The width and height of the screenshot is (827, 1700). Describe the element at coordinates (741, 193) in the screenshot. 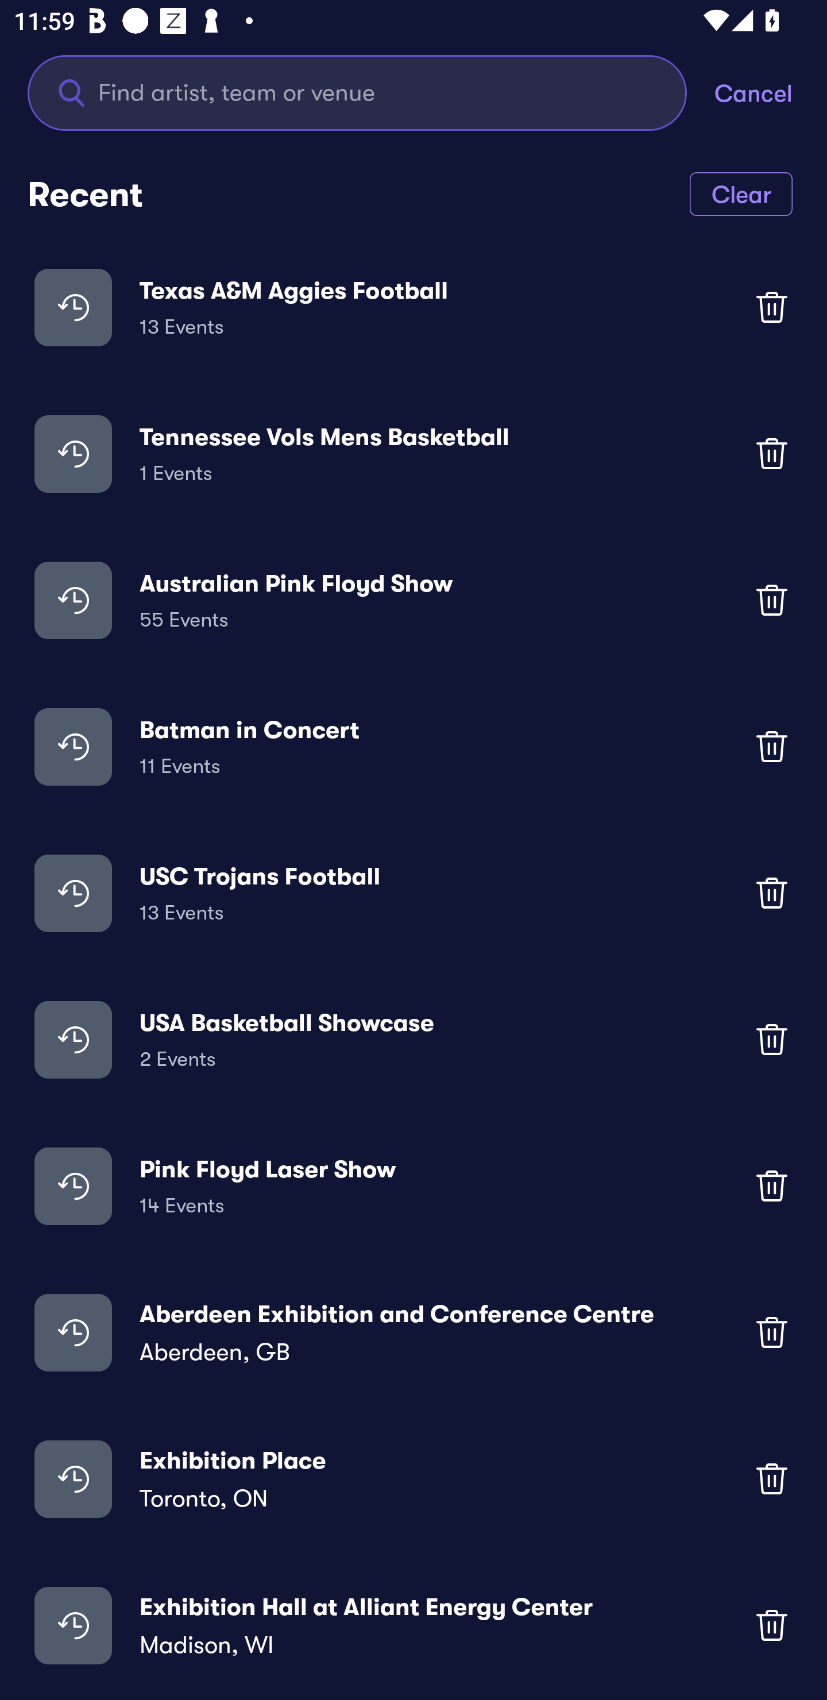

I see `Clear` at that location.